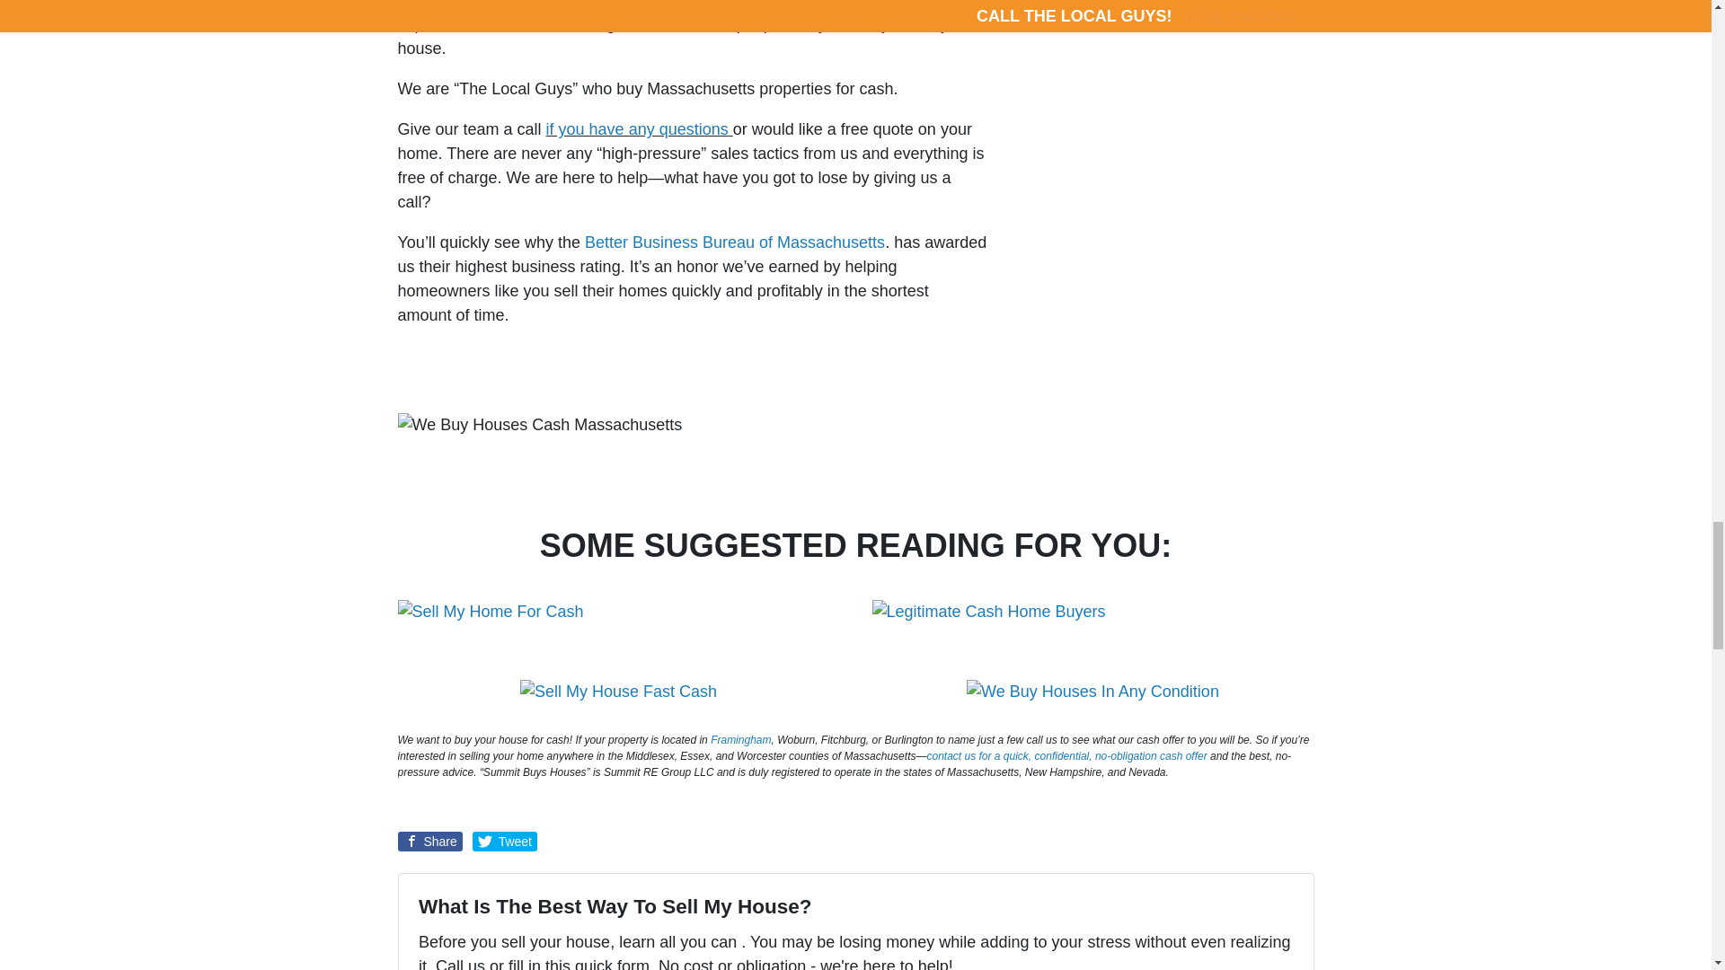 Image resolution: width=1725 pixels, height=970 pixels. I want to click on long list of satisfied clients, so click(706, 4).